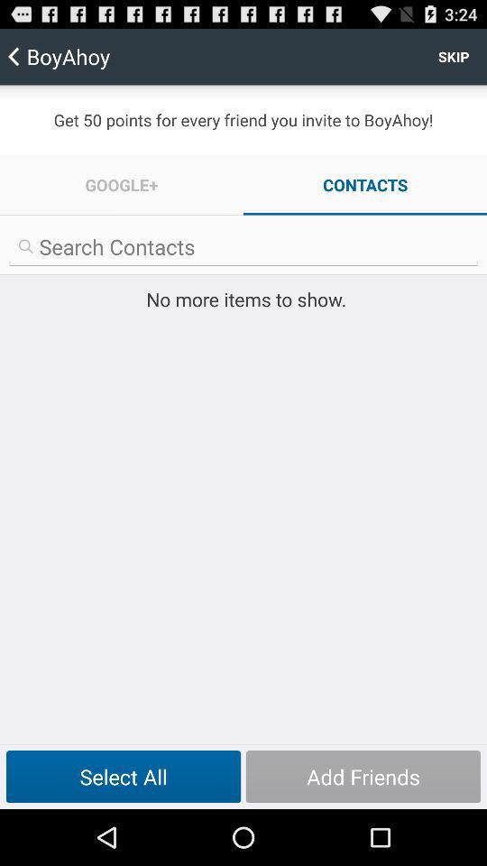 The height and width of the screenshot is (866, 487). I want to click on toggle search option, so click(243, 247).